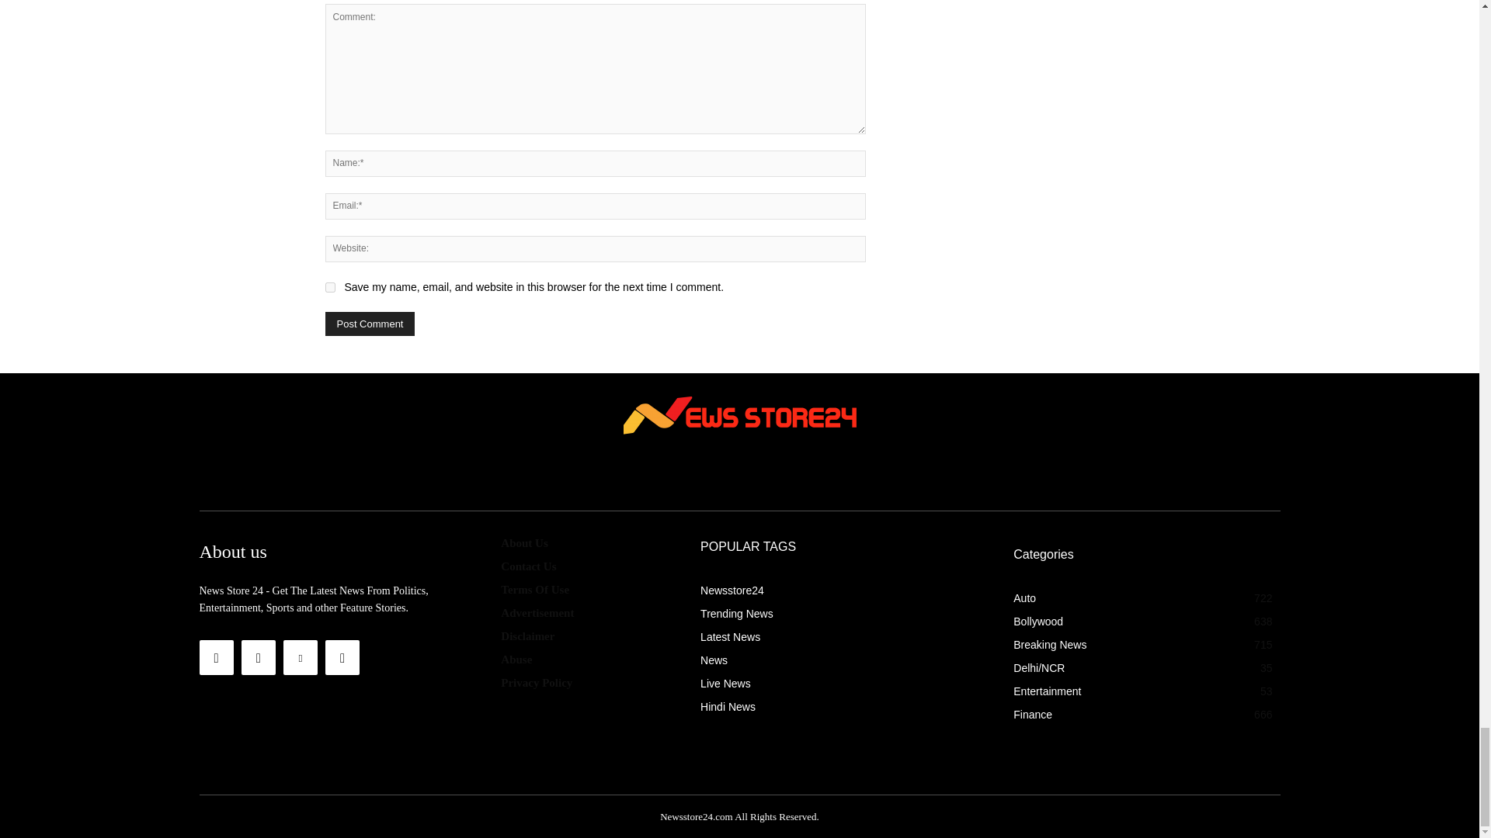 This screenshot has height=838, width=1491. What do you see at coordinates (370, 324) in the screenshot?
I see `Post Comment` at bounding box center [370, 324].